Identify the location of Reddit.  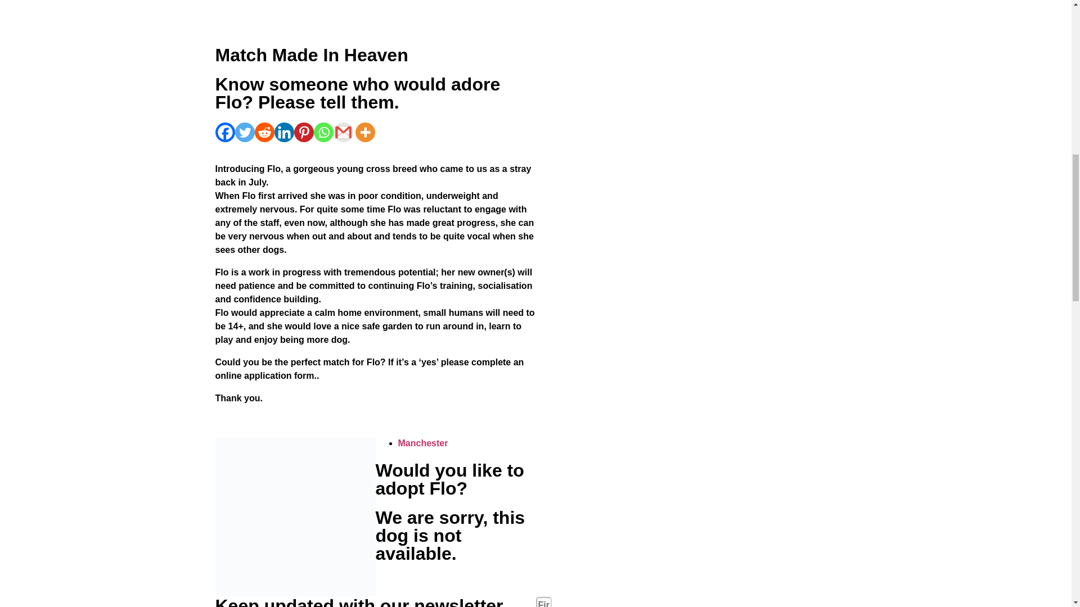
(264, 132).